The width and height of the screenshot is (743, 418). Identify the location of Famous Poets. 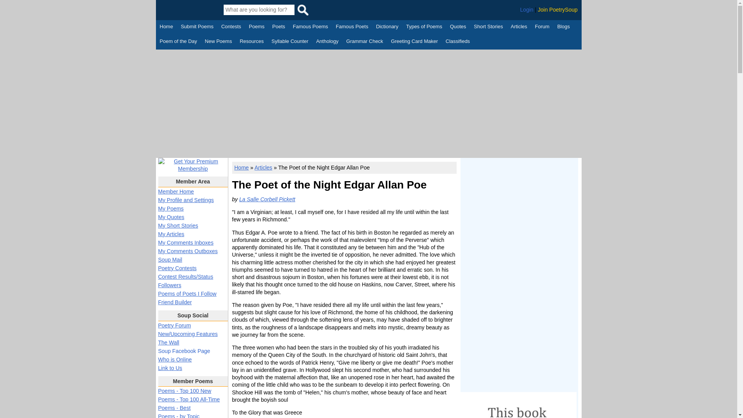
(352, 27).